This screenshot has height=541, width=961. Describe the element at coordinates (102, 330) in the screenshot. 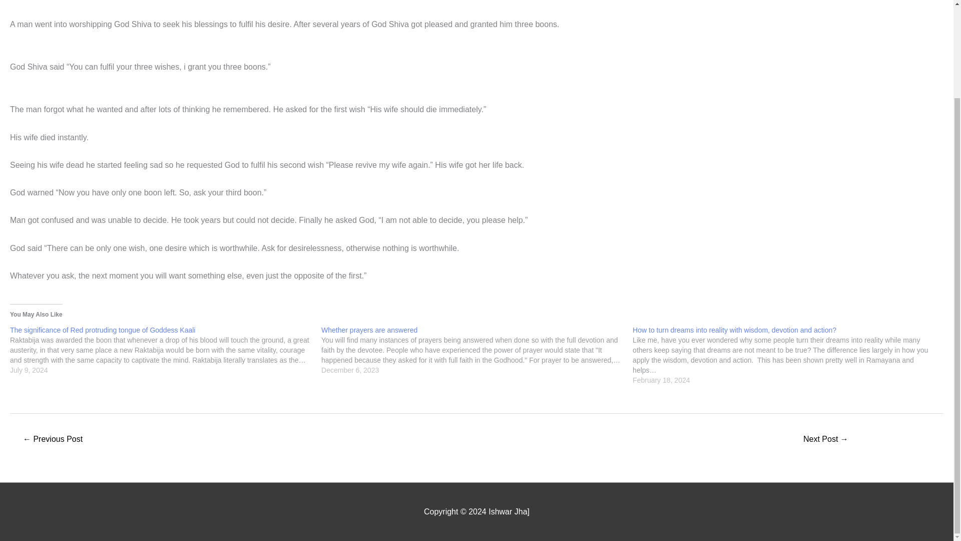

I see `The significance of Red protruding tongue of Goddess Kaali` at that location.